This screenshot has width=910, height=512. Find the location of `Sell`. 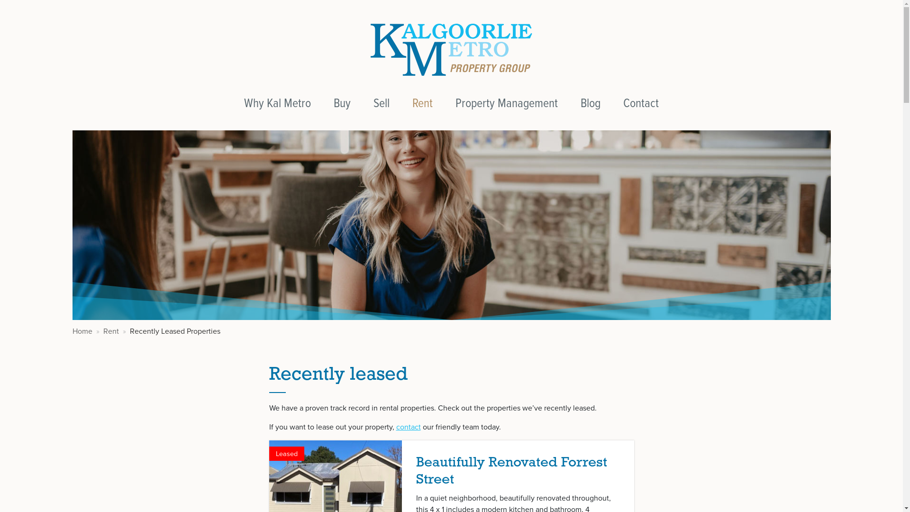

Sell is located at coordinates (382, 103).